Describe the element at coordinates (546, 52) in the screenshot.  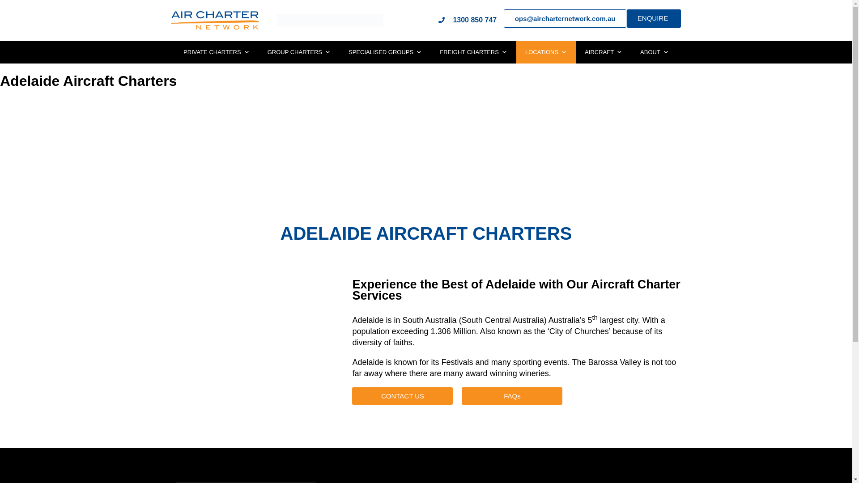
I see `LOCATIONS` at that location.